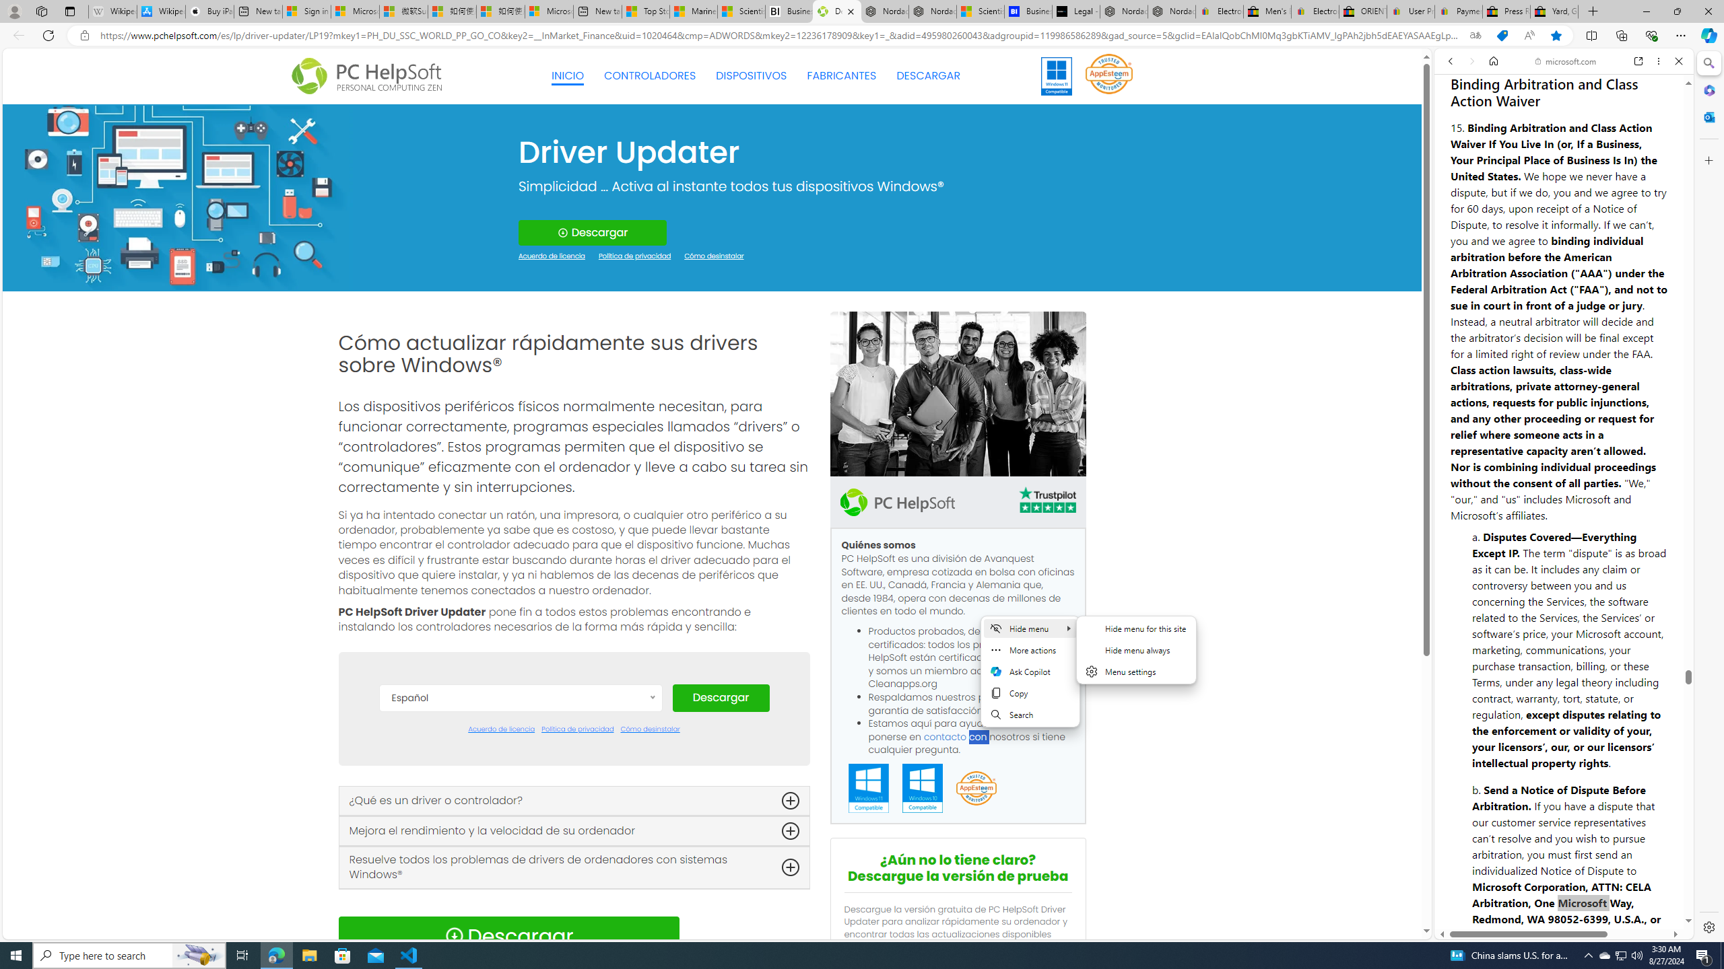 Image resolution: width=1724 pixels, height=969 pixels. I want to click on microsoft.com, so click(1566, 61).